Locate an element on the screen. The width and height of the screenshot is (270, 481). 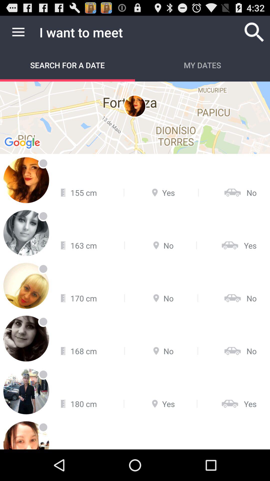
choose the icon to the left of the i want to icon is located at coordinates (18, 32).